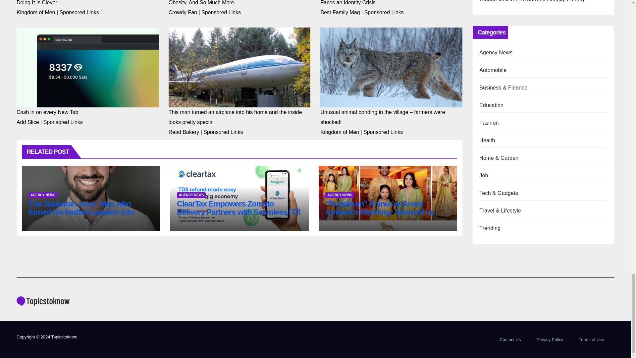  I want to click on Sponsored Links, so click(384, 13).